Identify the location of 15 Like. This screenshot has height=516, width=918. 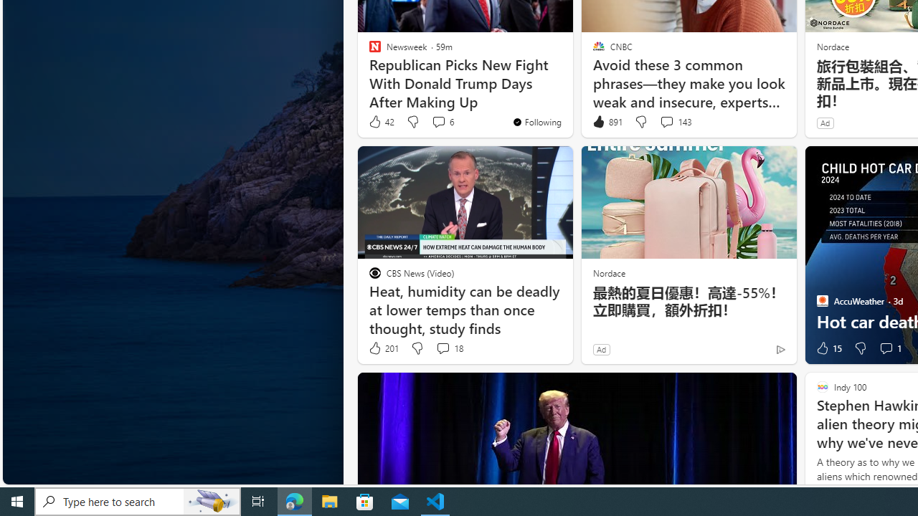
(828, 348).